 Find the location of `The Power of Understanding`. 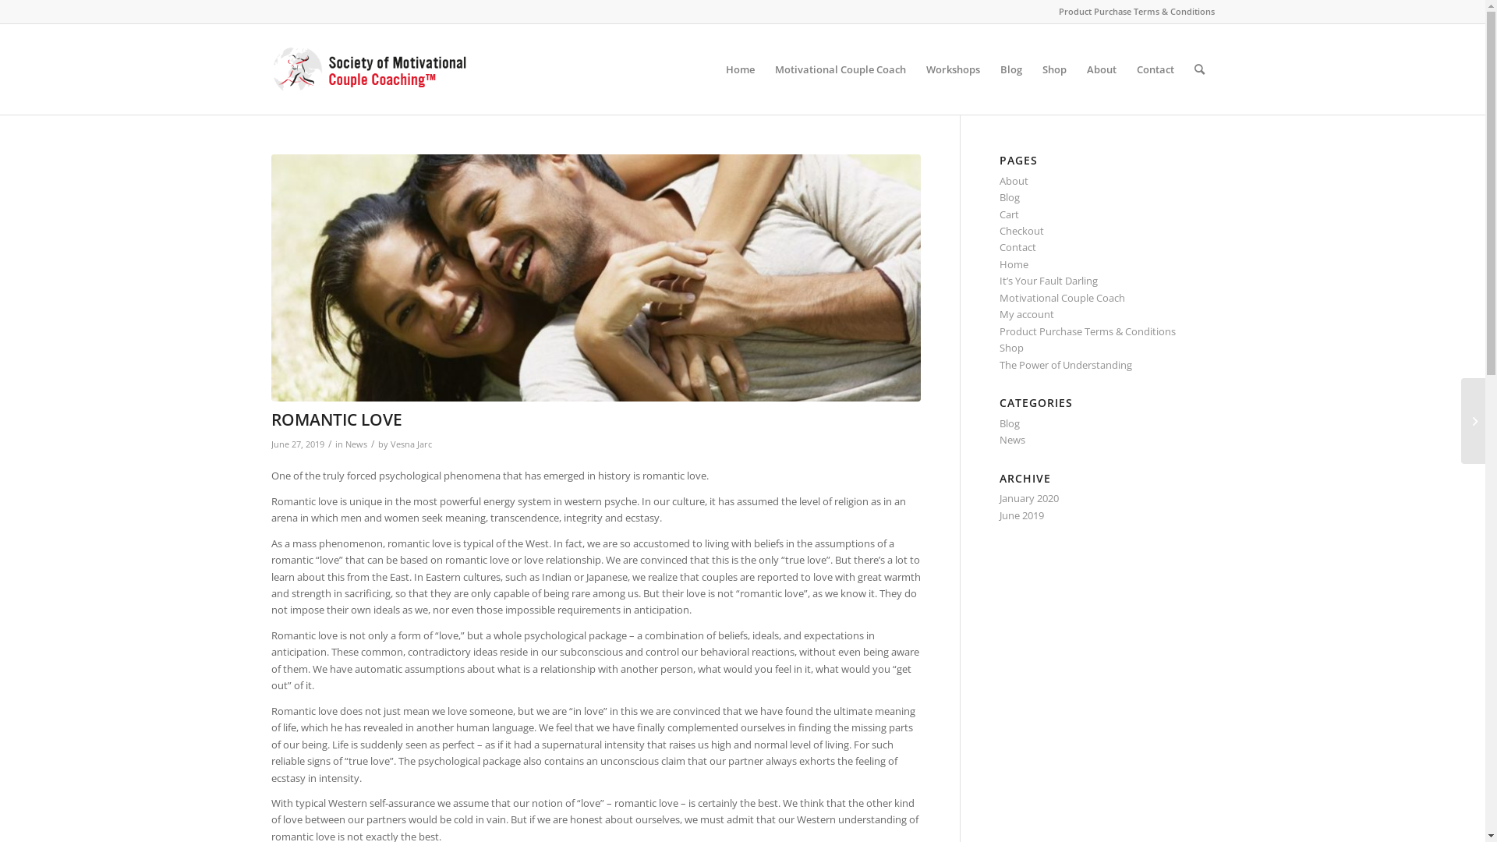

The Power of Understanding is located at coordinates (1066, 365).